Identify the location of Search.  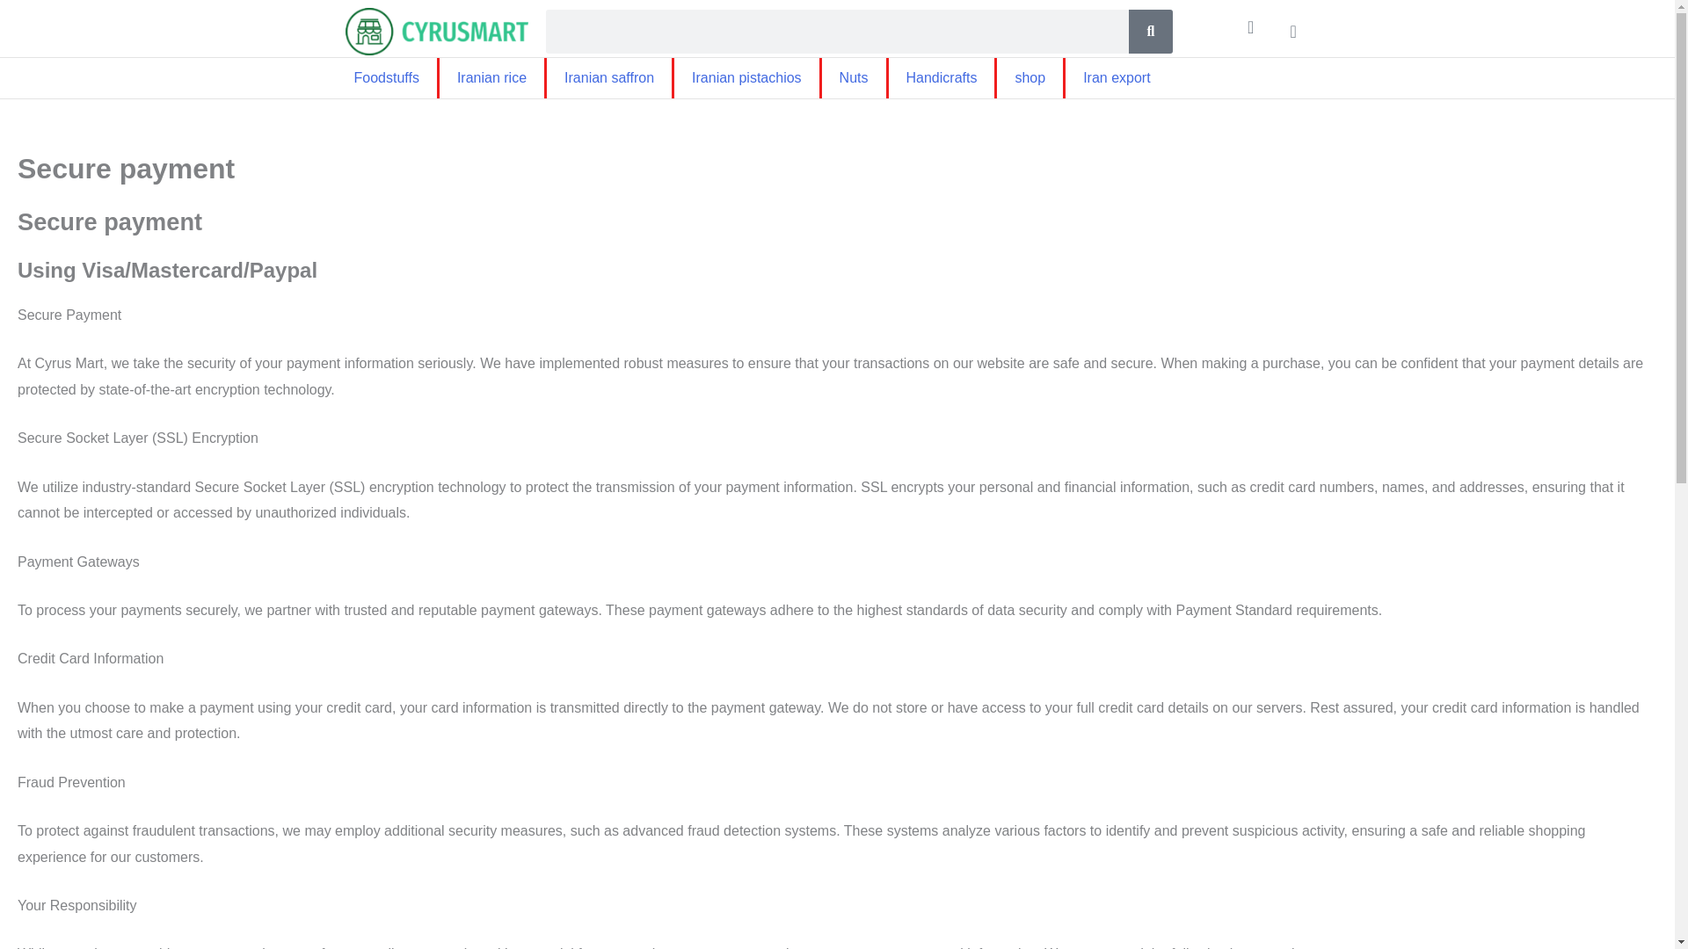
(1151, 31).